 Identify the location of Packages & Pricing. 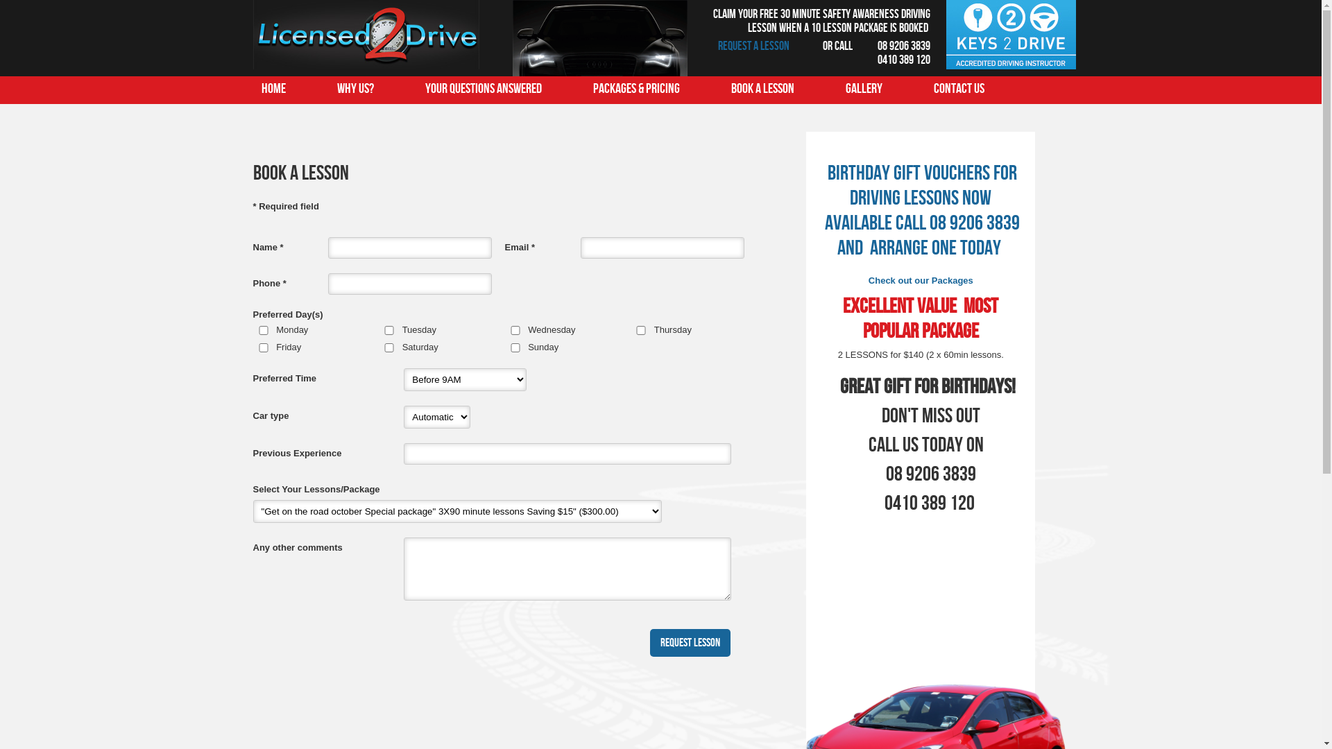
(635, 89).